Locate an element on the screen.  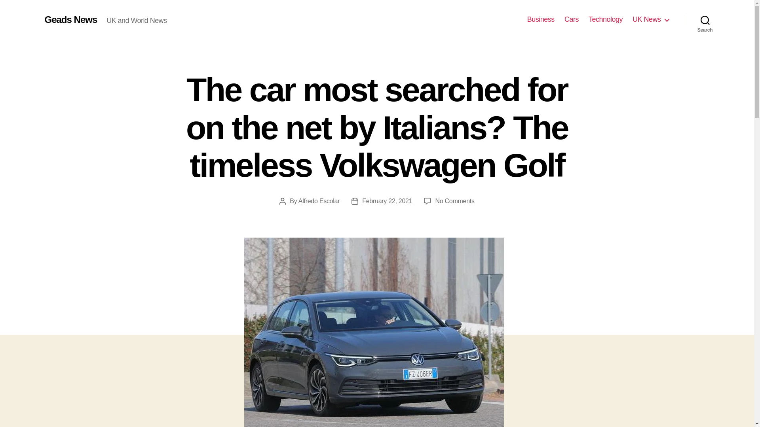
Business is located at coordinates (541, 19).